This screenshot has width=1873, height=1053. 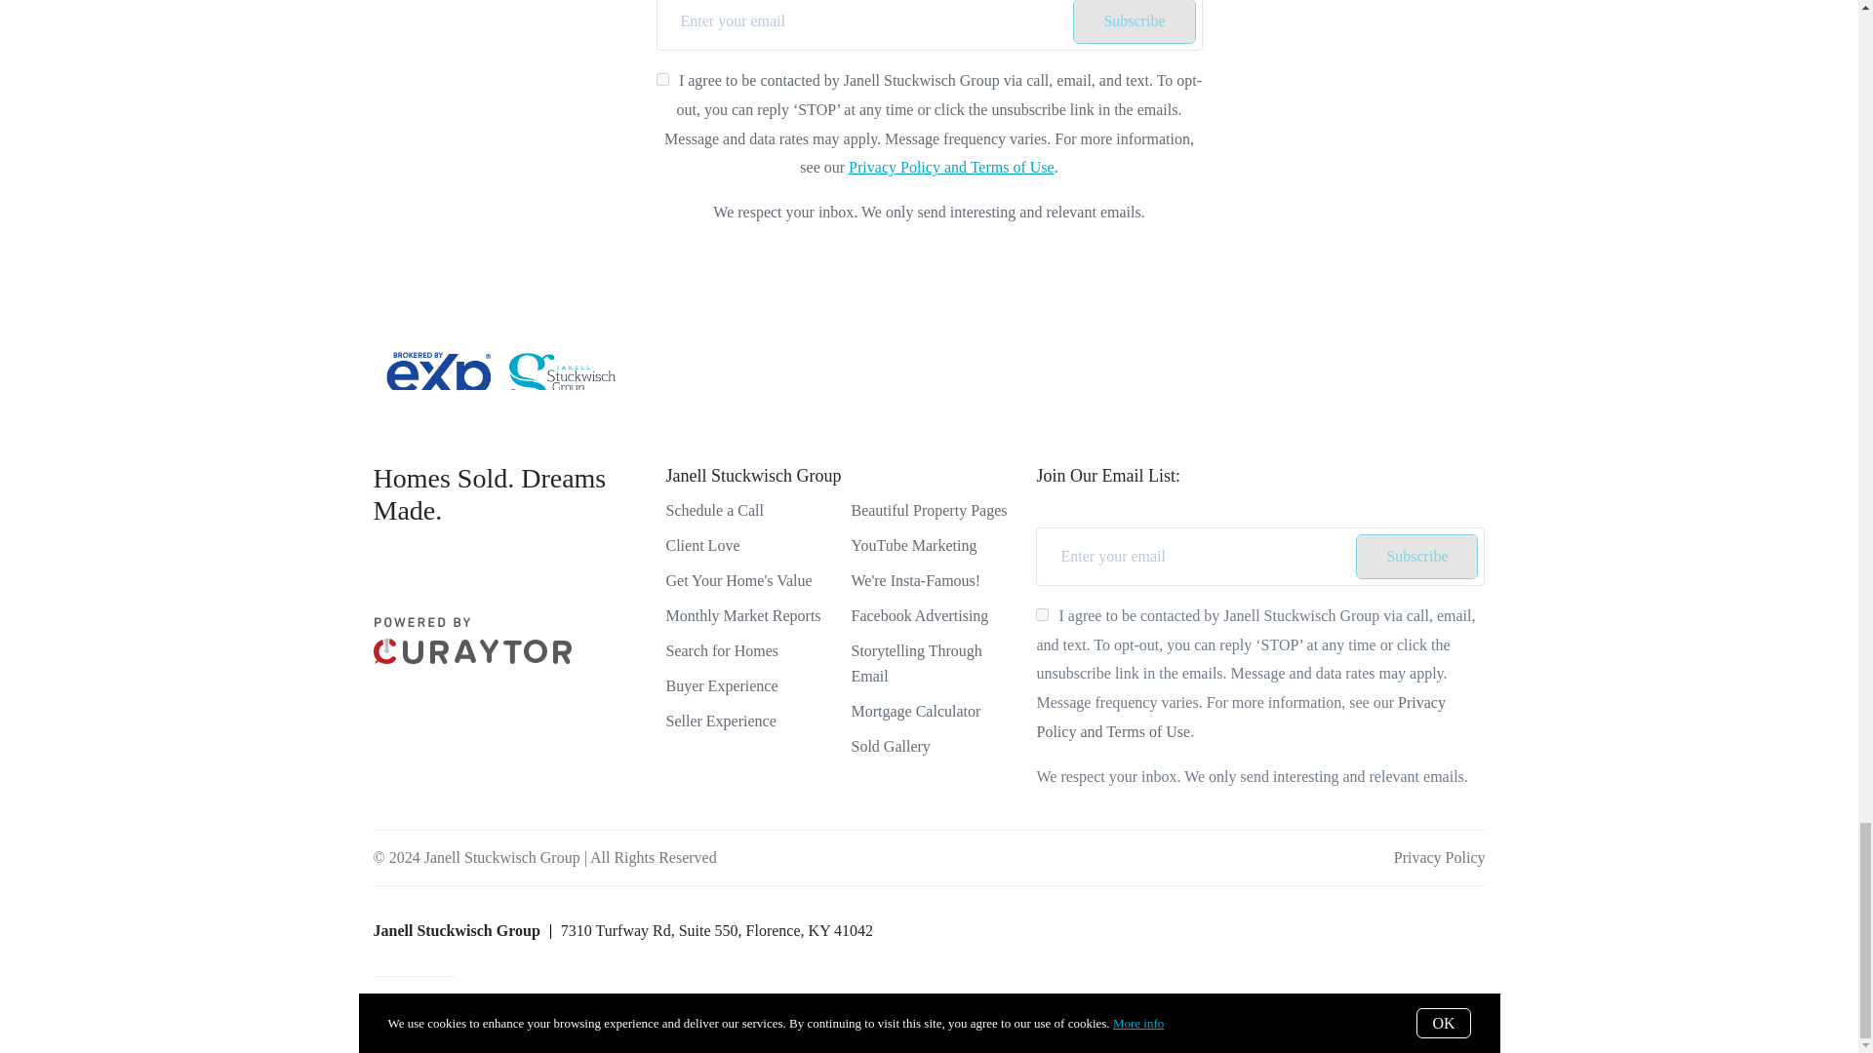 What do you see at coordinates (950, 168) in the screenshot?
I see `Privacy Policy and Terms of Use` at bounding box center [950, 168].